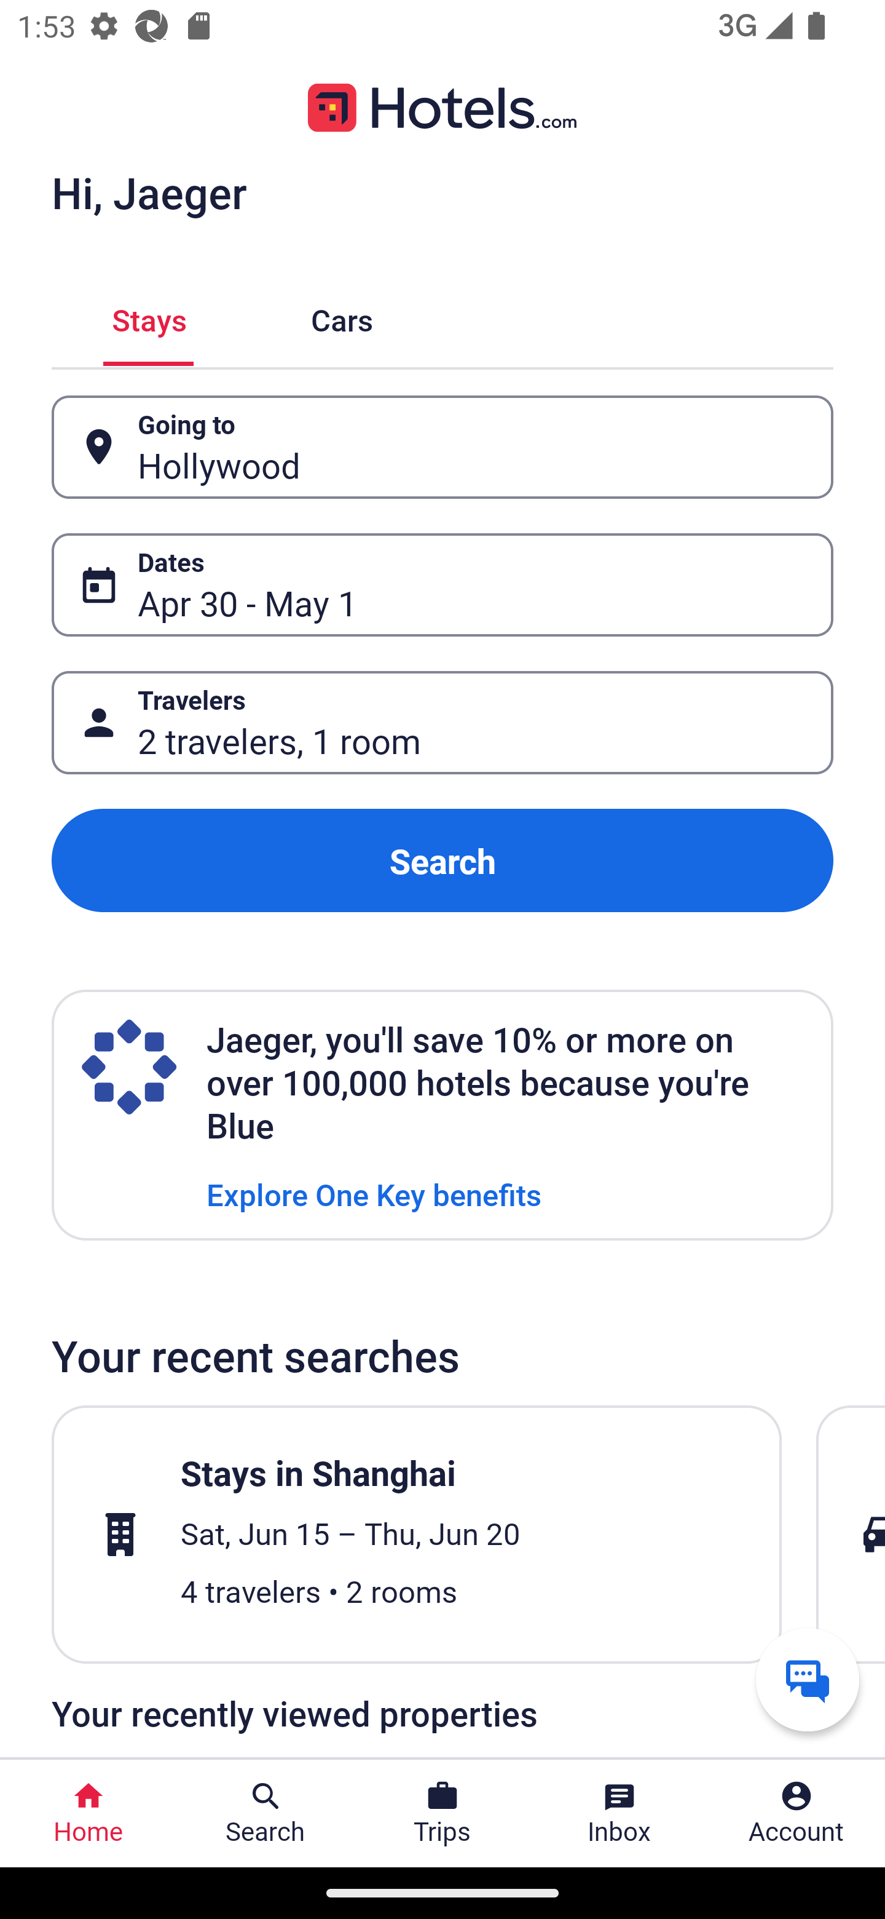 Image resolution: width=885 pixels, height=1919 pixels. What do you see at coordinates (442, 585) in the screenshot?
I see `Dates Button Apr 30 - May 1` at bounding box center [442, 585].